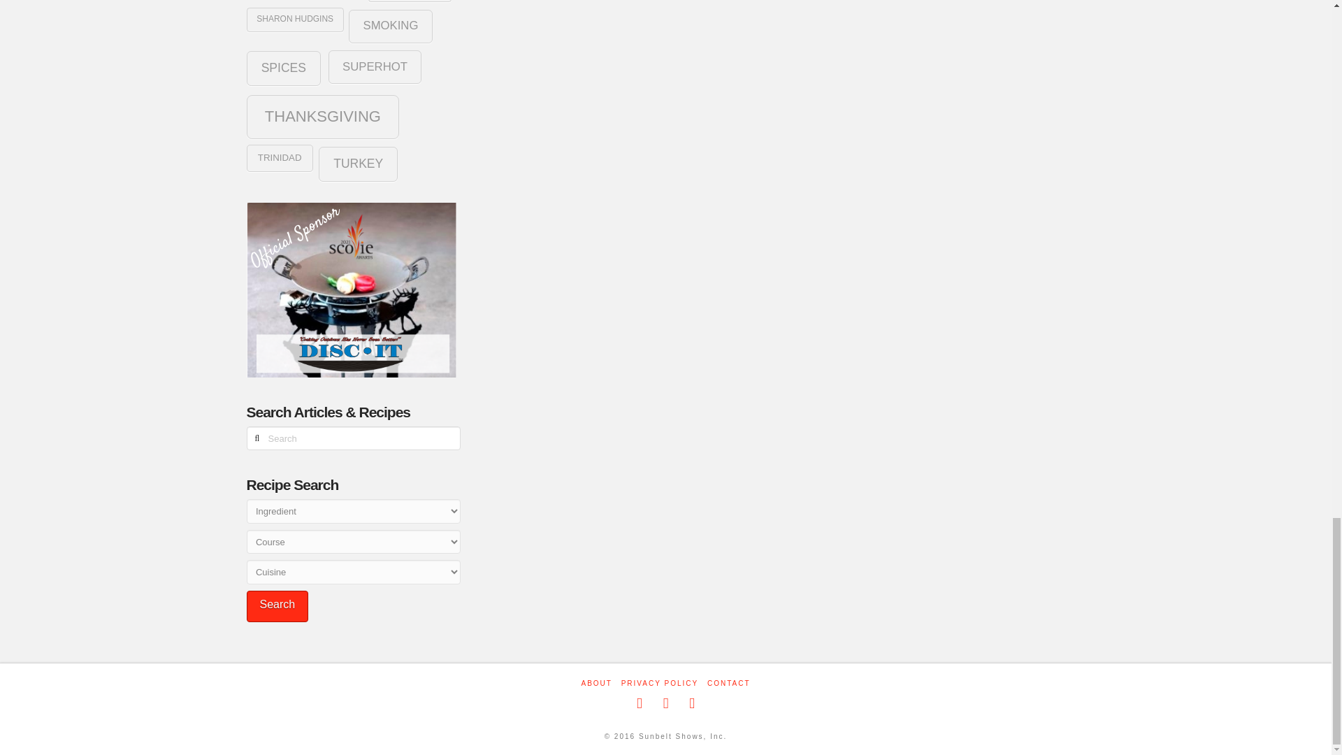 The width and height of the screenshot is (1342, 755). Describe the element at coordinates (728, 683) in the screenshot. I see `Contact` at that location.